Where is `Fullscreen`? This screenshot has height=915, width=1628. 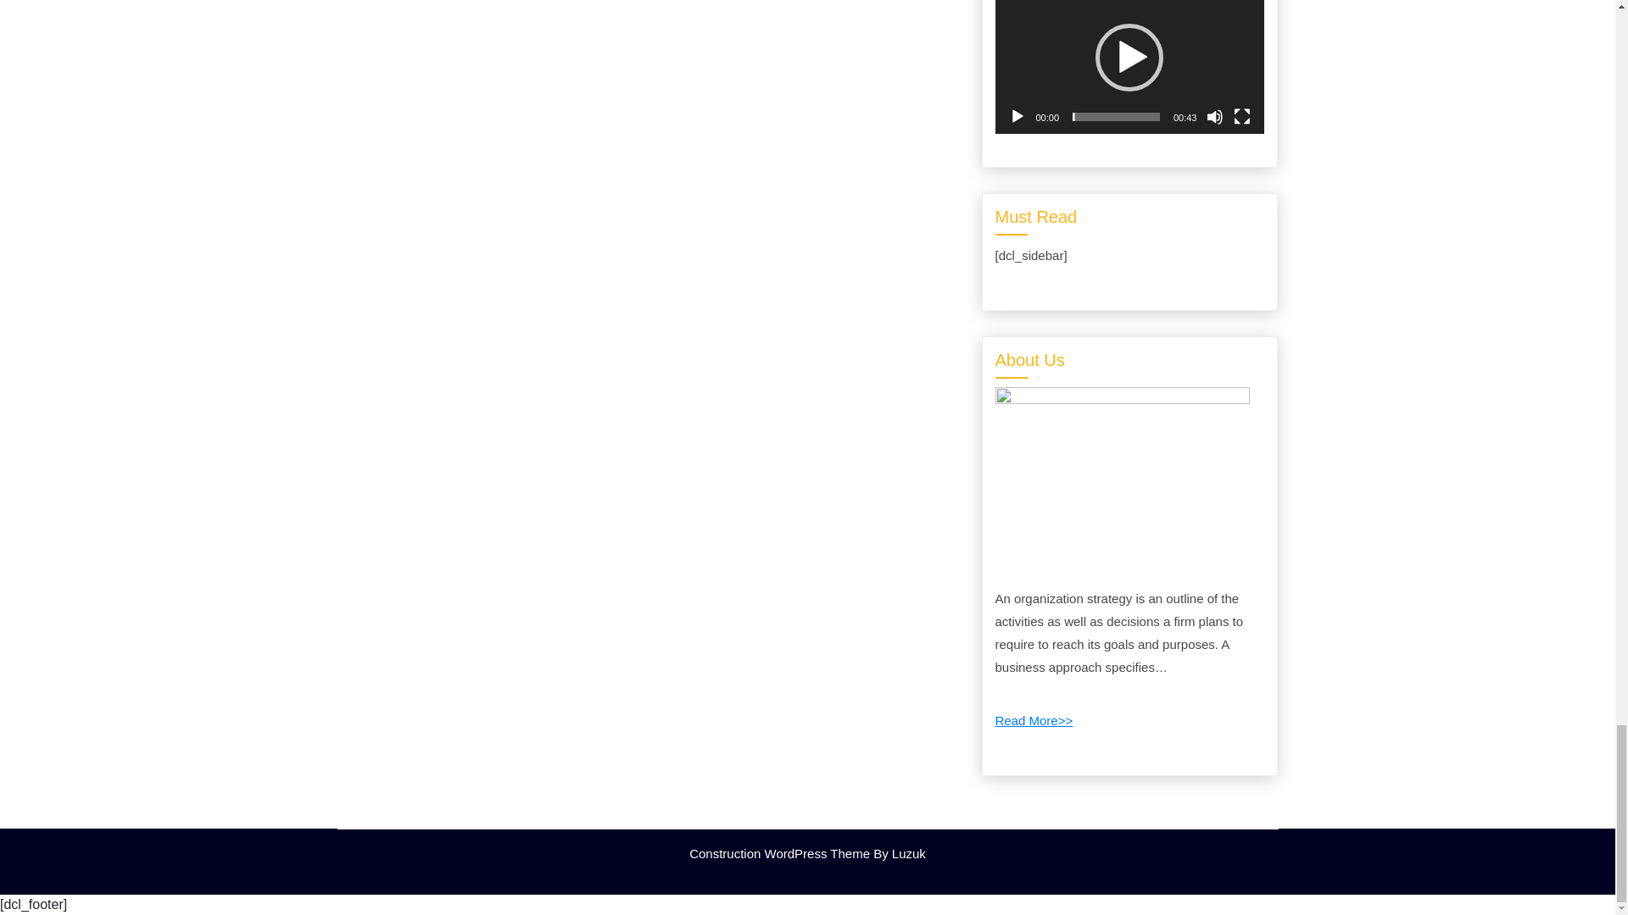 Fullscreen is located at coordinates (1241, 117).